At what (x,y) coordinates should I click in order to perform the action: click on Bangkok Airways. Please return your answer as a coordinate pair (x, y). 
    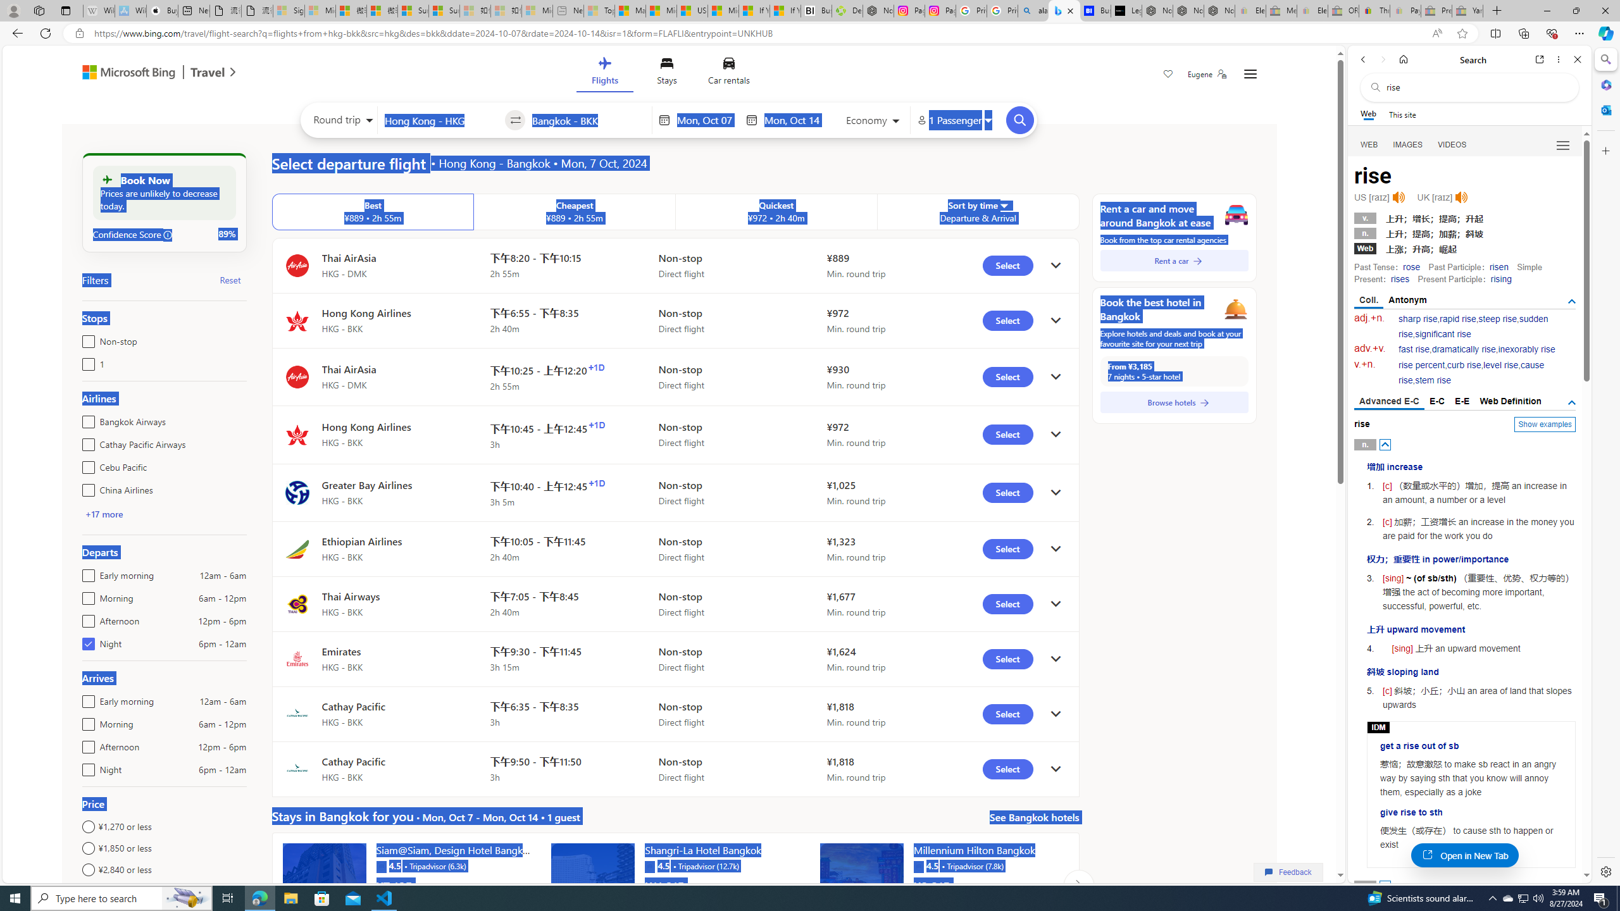
    Looking at the image, I should click on (86, 419).